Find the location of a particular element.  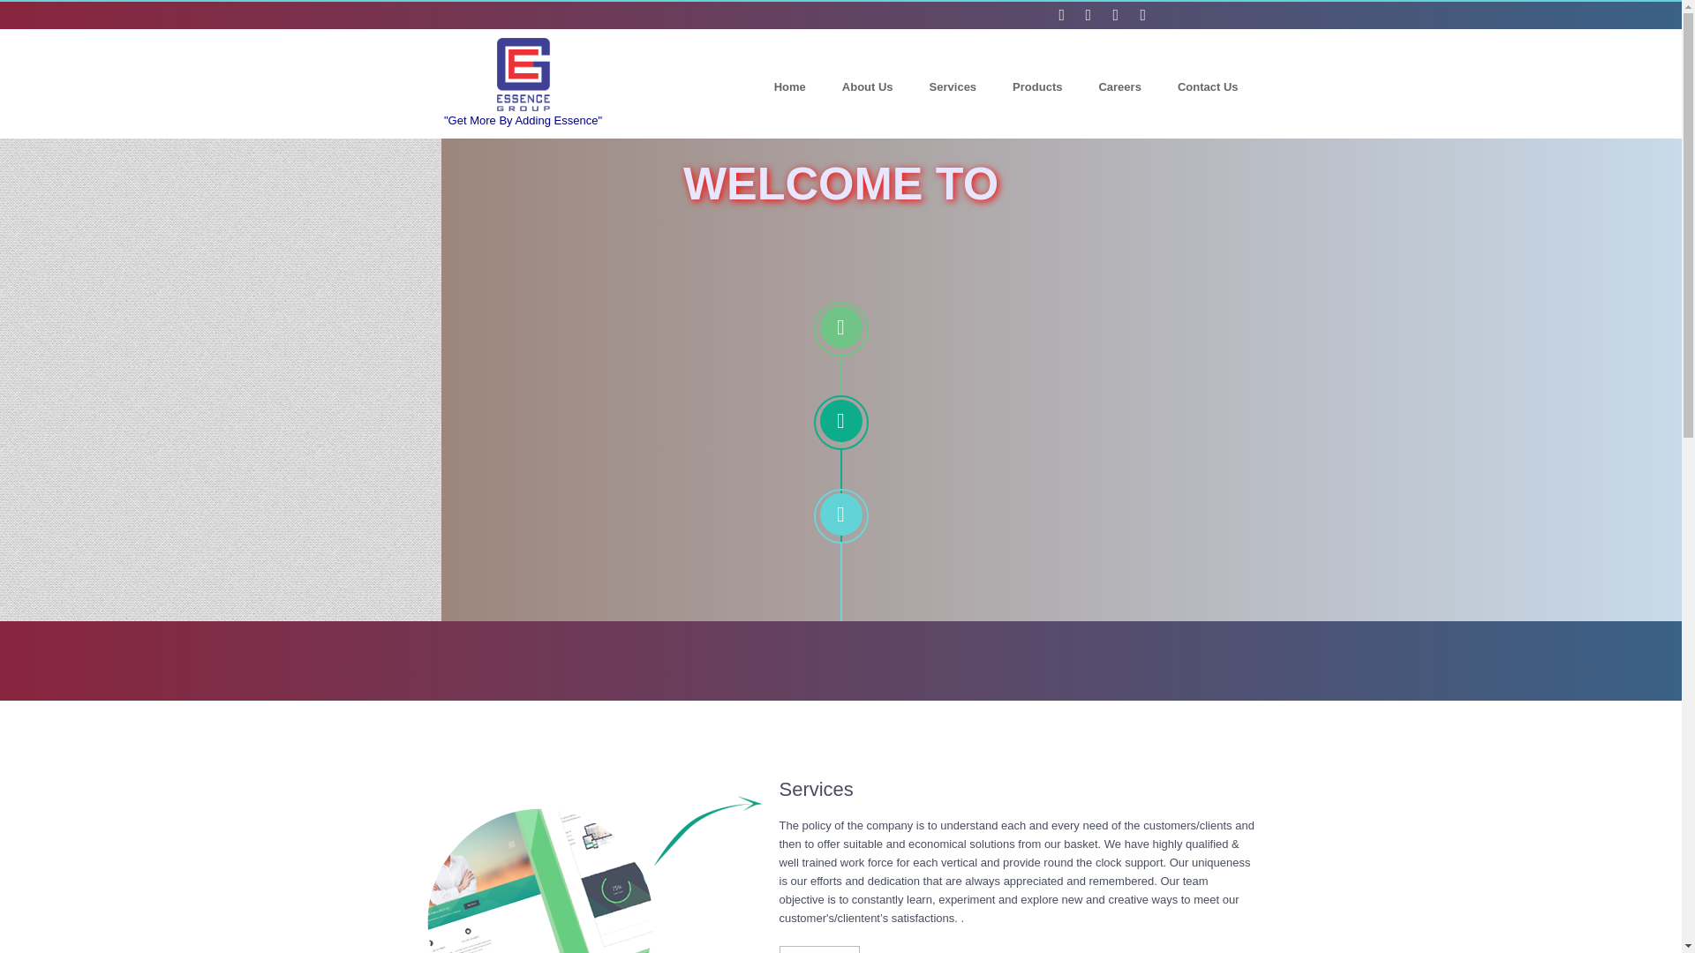

Customer is located at coordinates (37, 371).